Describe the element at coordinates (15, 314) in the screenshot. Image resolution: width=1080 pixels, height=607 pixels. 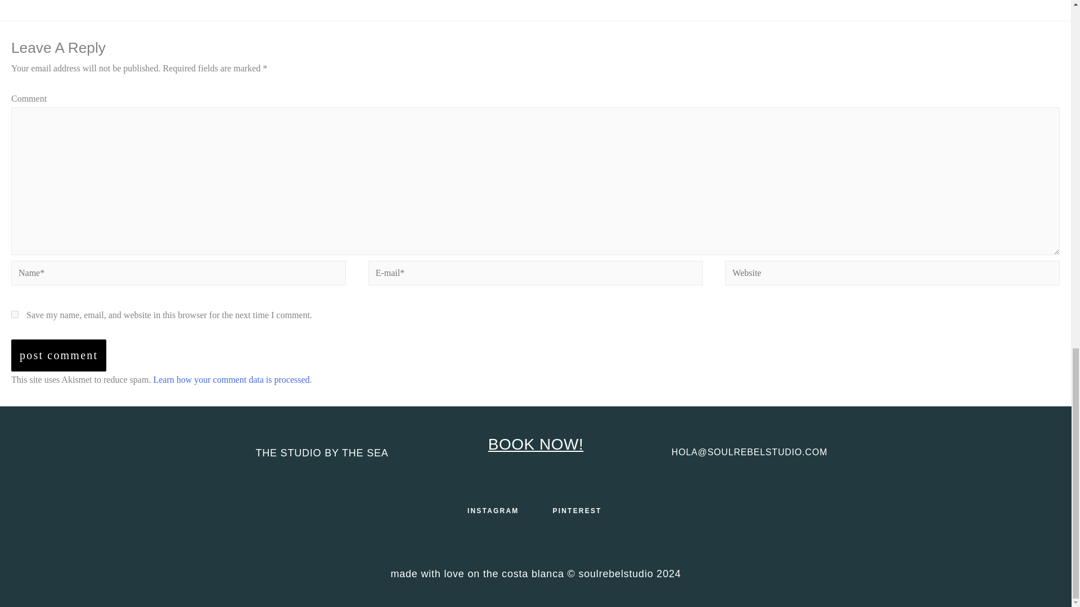
I see `yes` at that location.